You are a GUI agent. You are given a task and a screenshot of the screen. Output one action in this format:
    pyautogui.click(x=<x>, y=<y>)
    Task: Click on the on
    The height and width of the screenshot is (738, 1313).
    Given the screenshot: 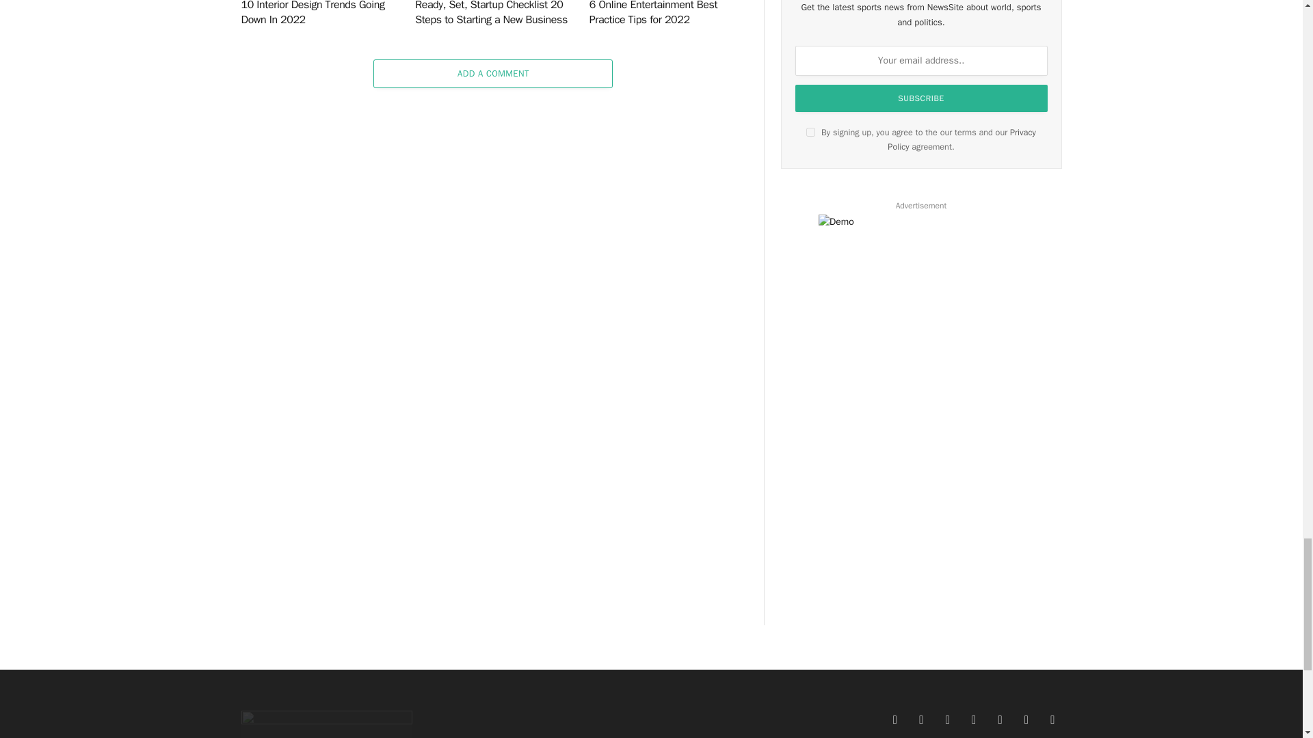 What is the action you would take?
    pyautogui.click(x=810, y=131)
    